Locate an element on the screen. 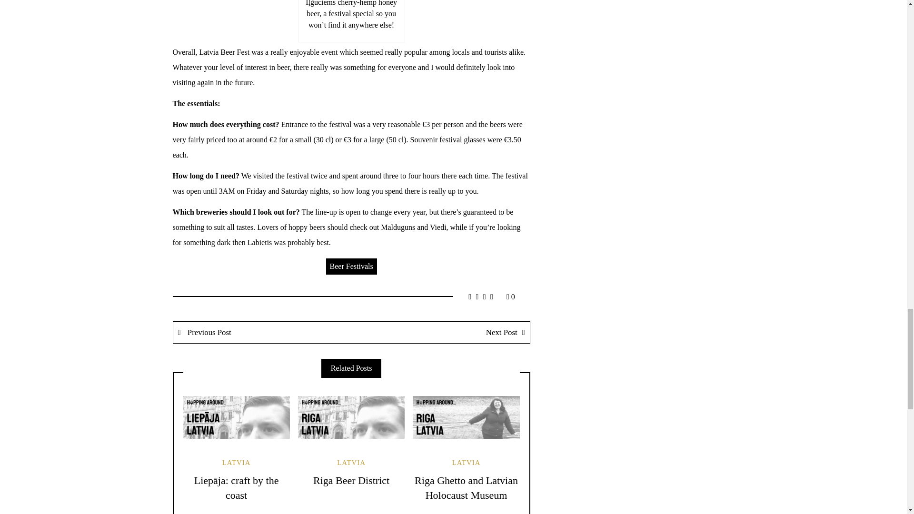 The height and width of the screenshot is (514, 914). LATVIA is located at coordinates (236, 463).